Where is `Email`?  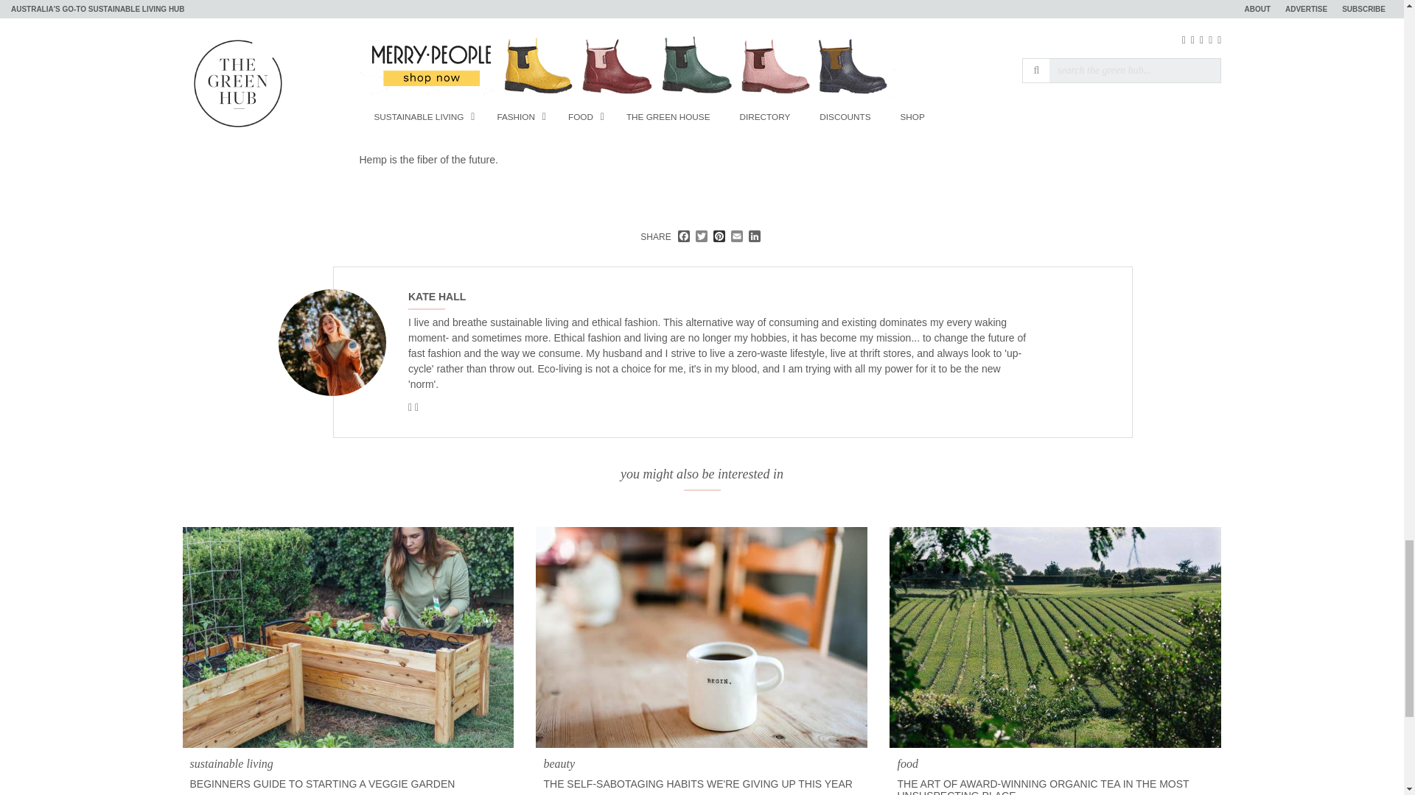 Email is located at coordinates (737, 237).